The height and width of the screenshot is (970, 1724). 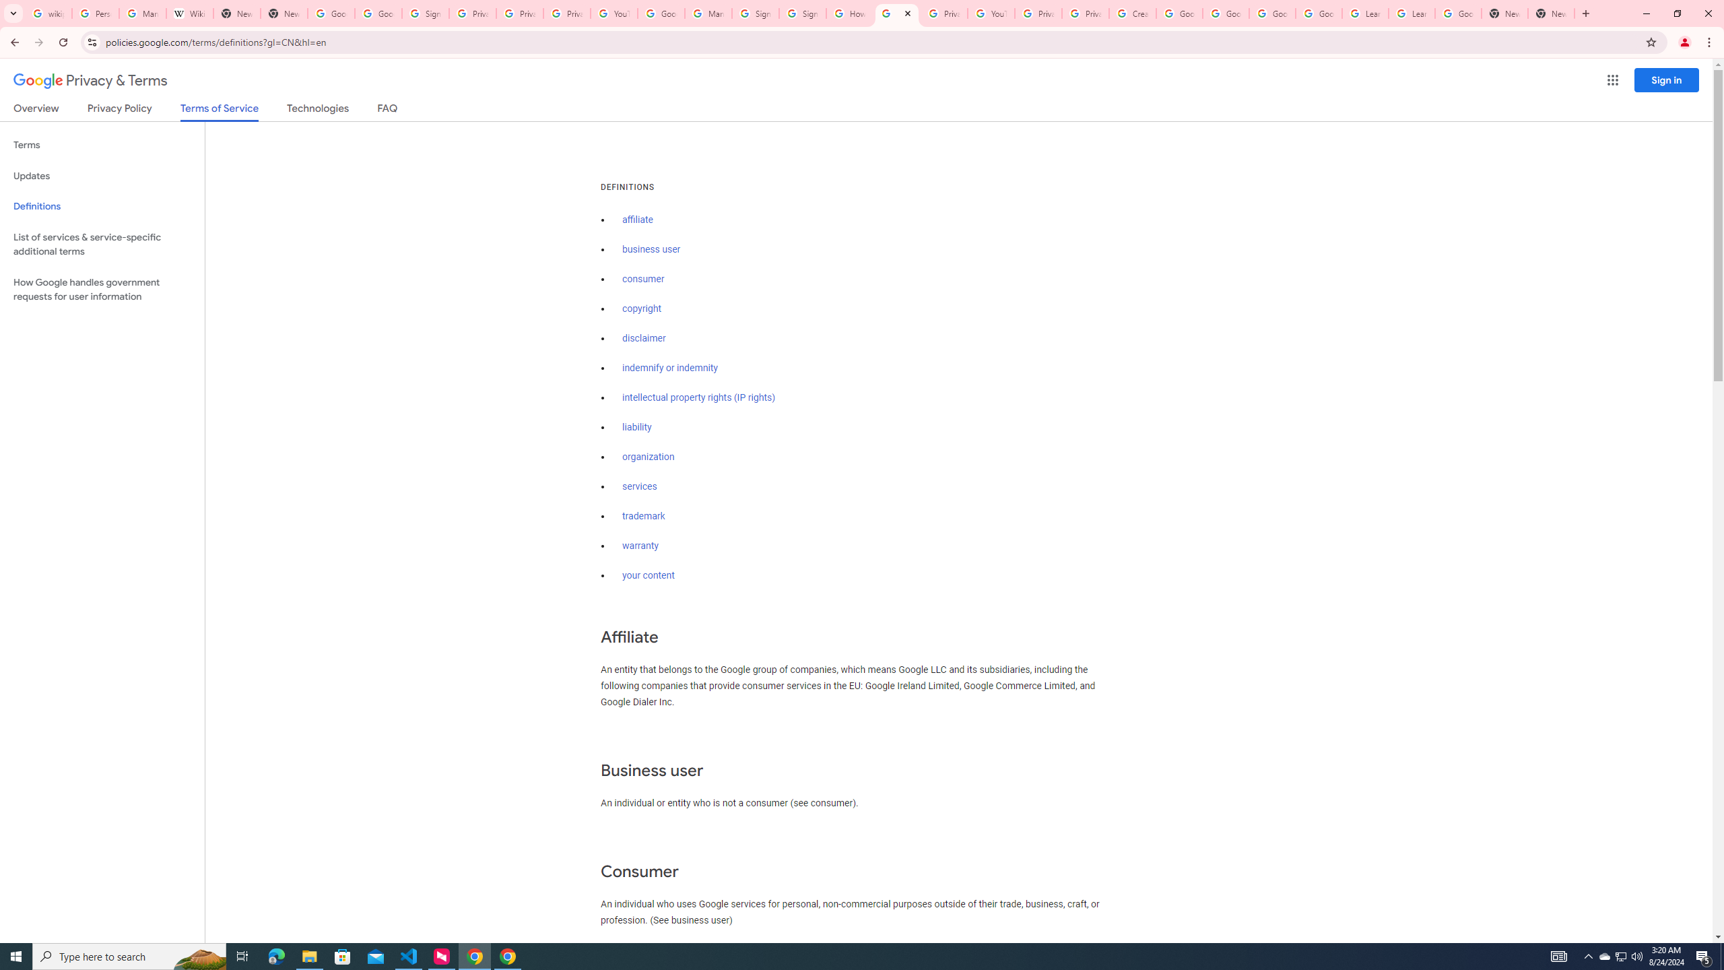 What do you see at coordinates (1504, 13) in the screenshot?
I see `New Tab` at bounding box center [1504, 13].